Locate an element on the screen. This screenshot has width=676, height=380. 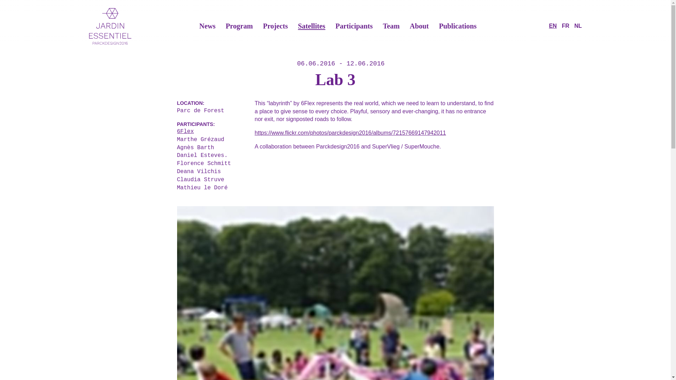
Publications is located at coordinates (458, 26).